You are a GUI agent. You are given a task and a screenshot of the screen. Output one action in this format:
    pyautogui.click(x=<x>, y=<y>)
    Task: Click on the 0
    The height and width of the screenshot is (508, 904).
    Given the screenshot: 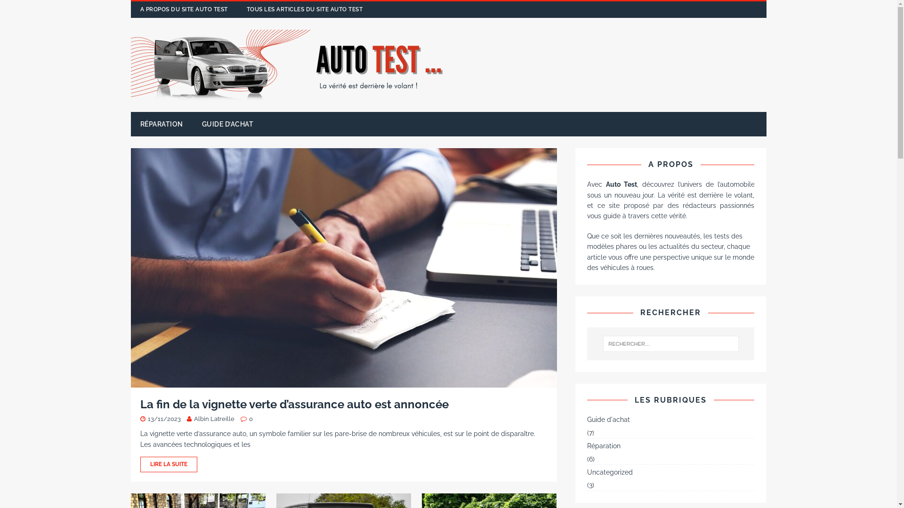 What is the action you would take?
    pyautogui.click(x=250, y=419)
    